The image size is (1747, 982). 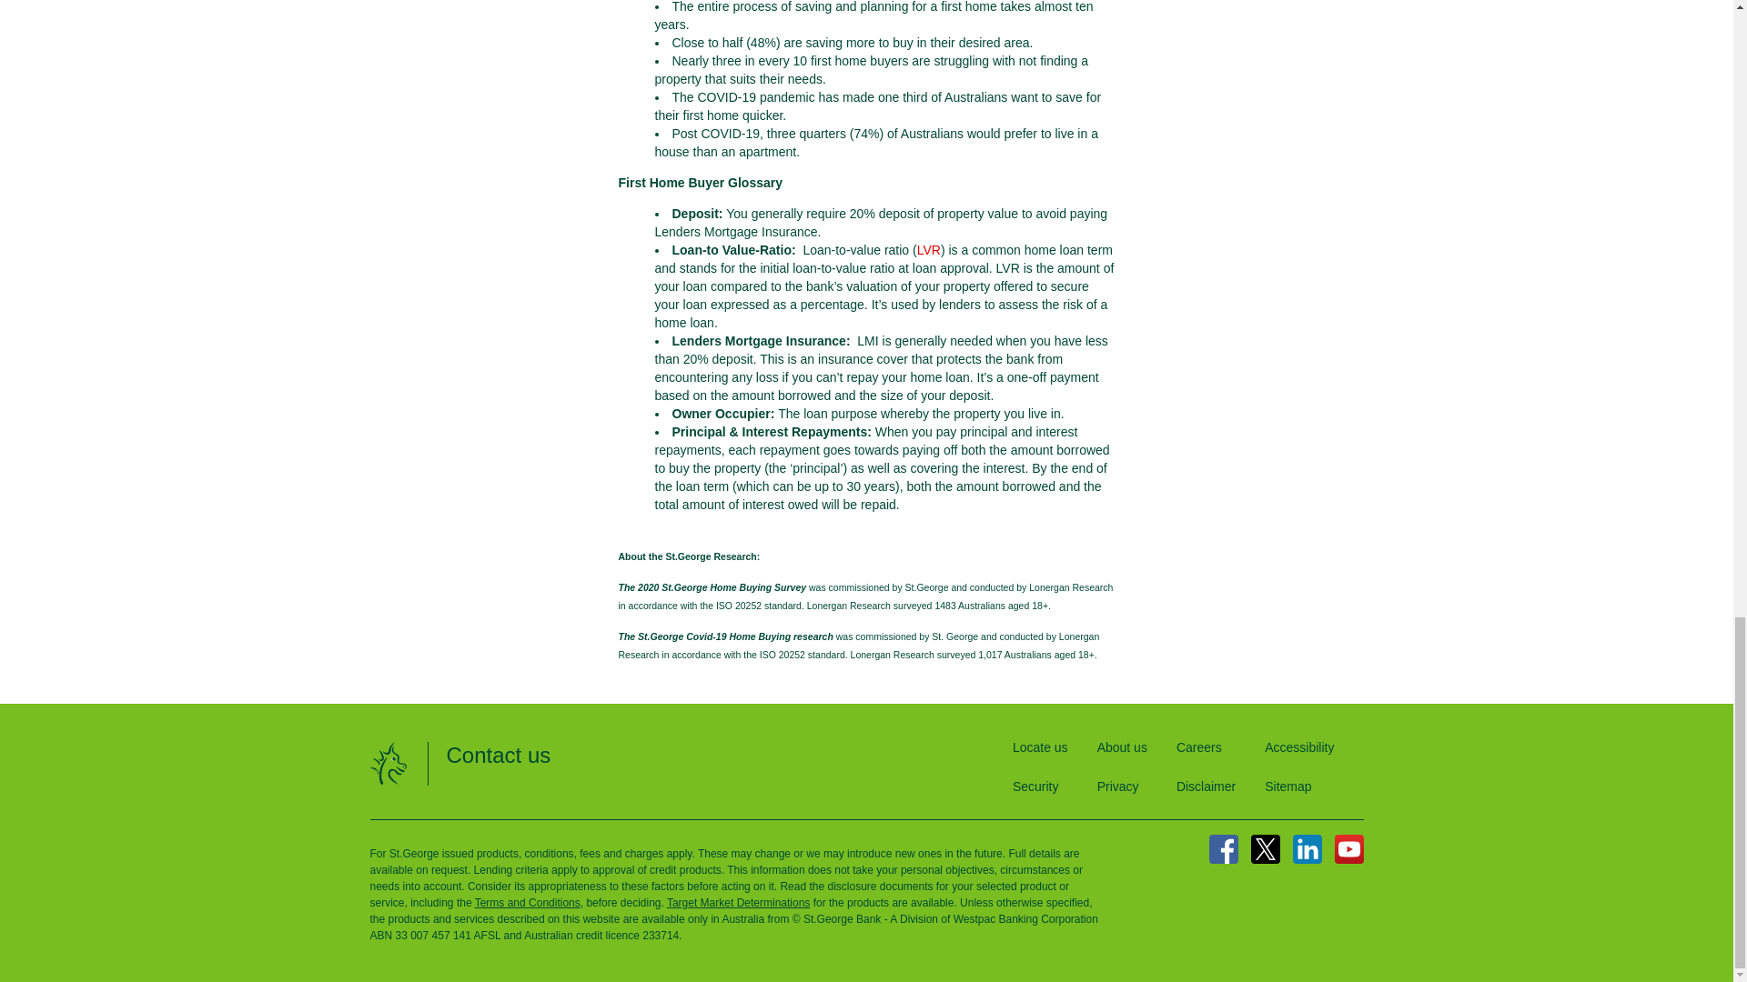 I want to click on LinkedIn, so click(x=1307, y=849).